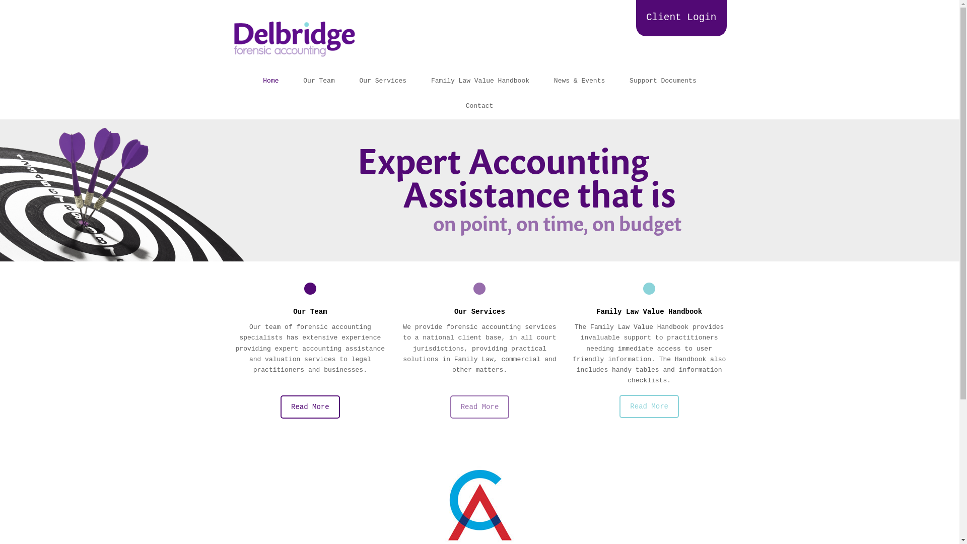  I want to click on News & Events, so click(579, 81).